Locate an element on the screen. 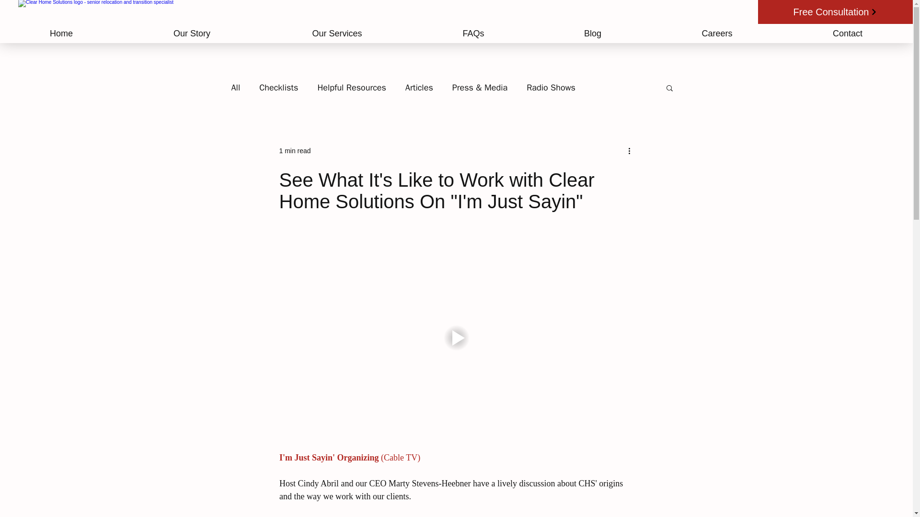 The width and height of the screenshot is (920, 517). Checklists is located at coordinates (279, 87).